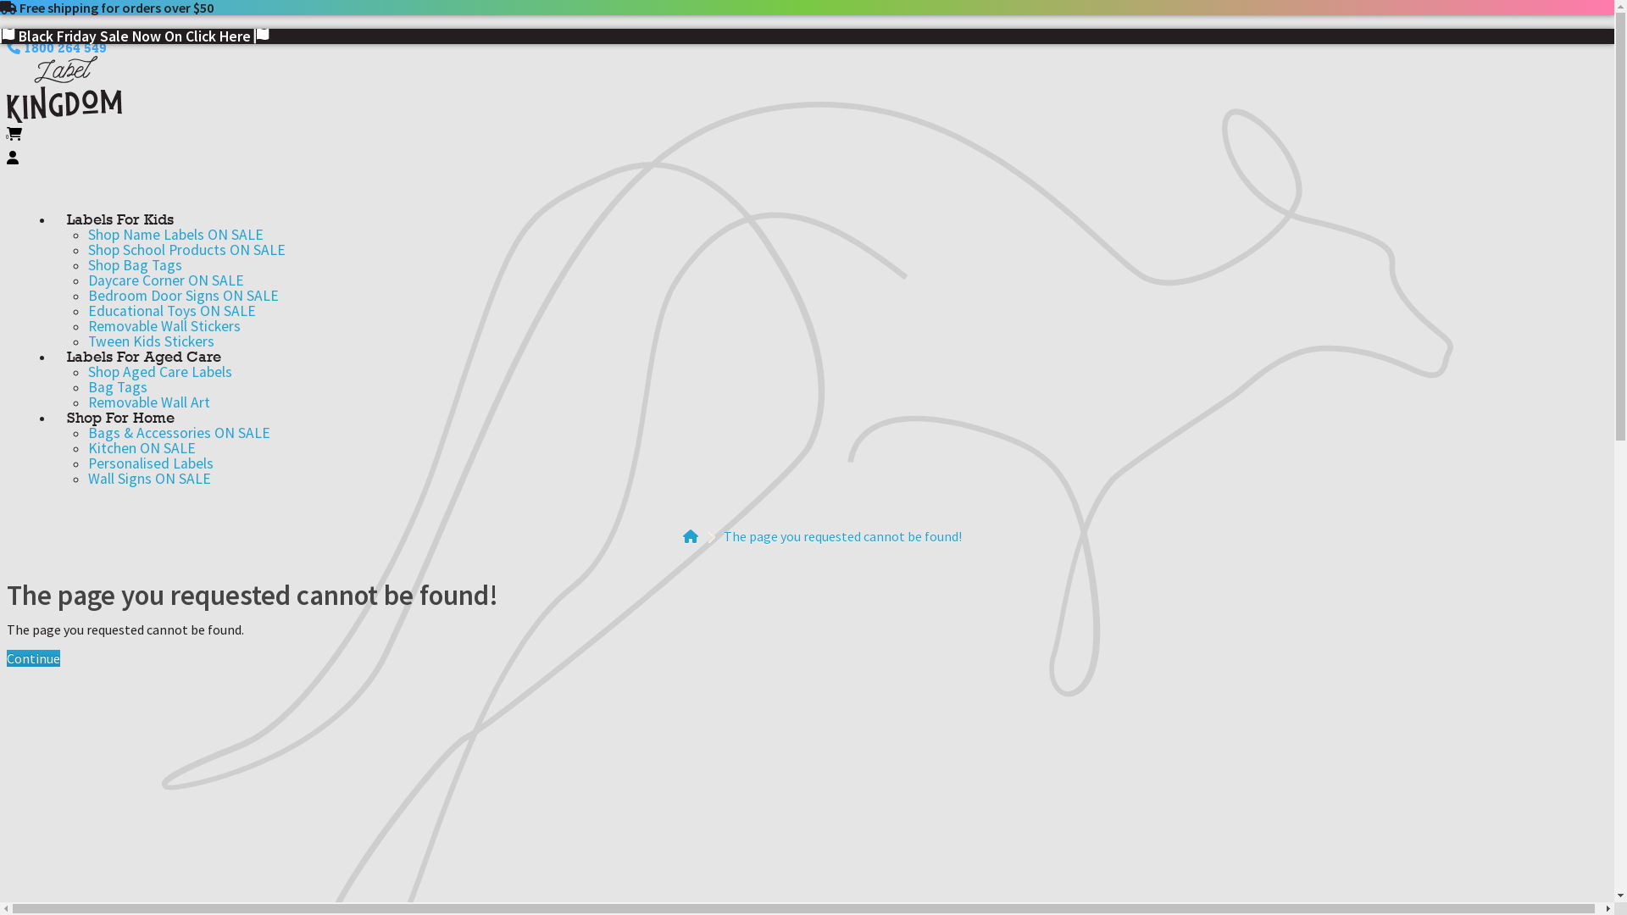  I want to click on Daycare Corner ON SALE, so click(166, 280).